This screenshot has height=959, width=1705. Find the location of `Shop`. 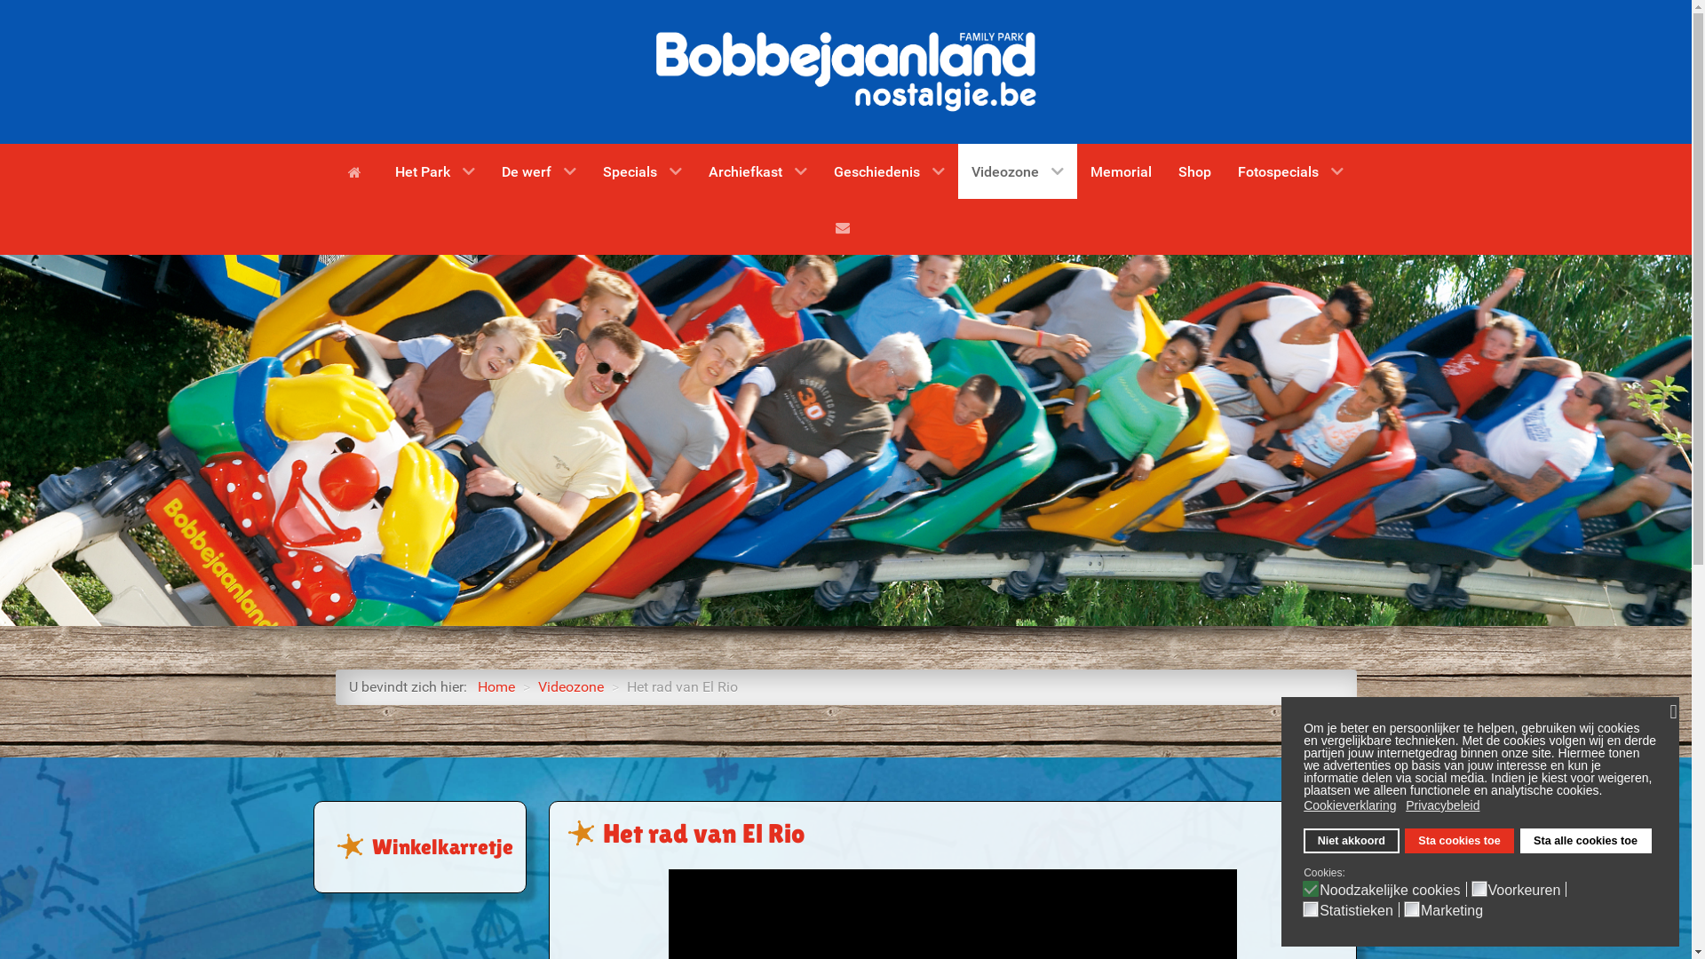

Shop is located at coordinates (1195, 171).